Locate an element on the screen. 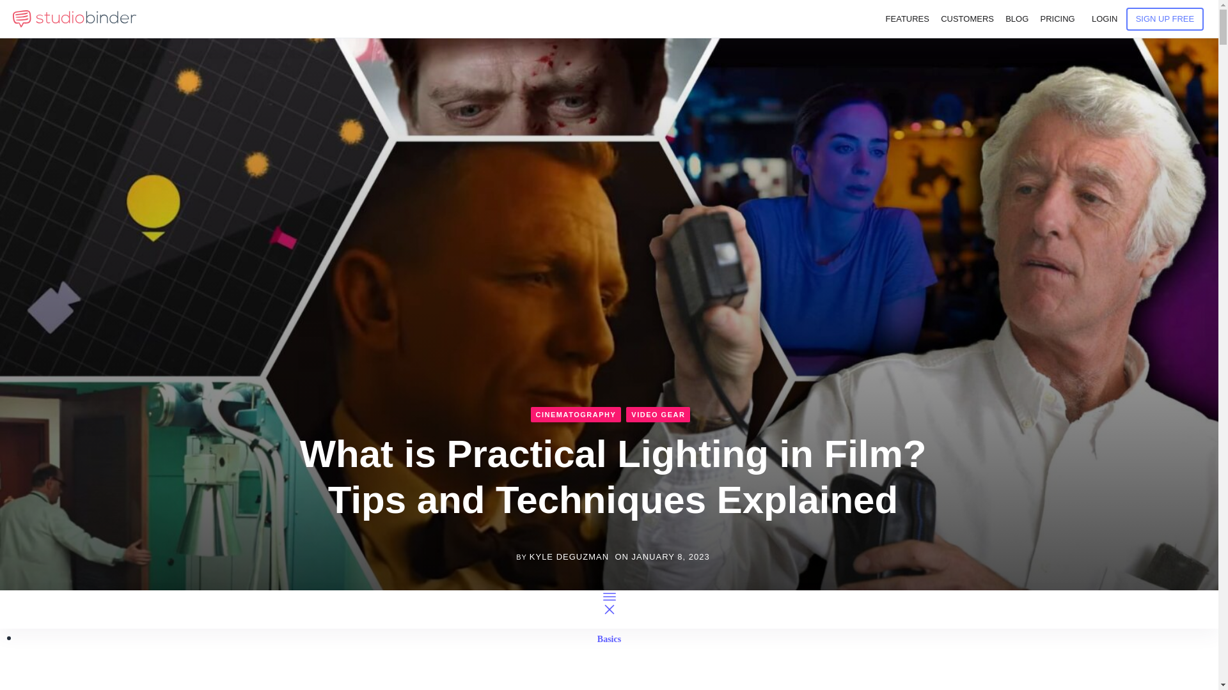 This screenshot has width=1228, height=690. LOGIN is located at coordinates (1104, 19).